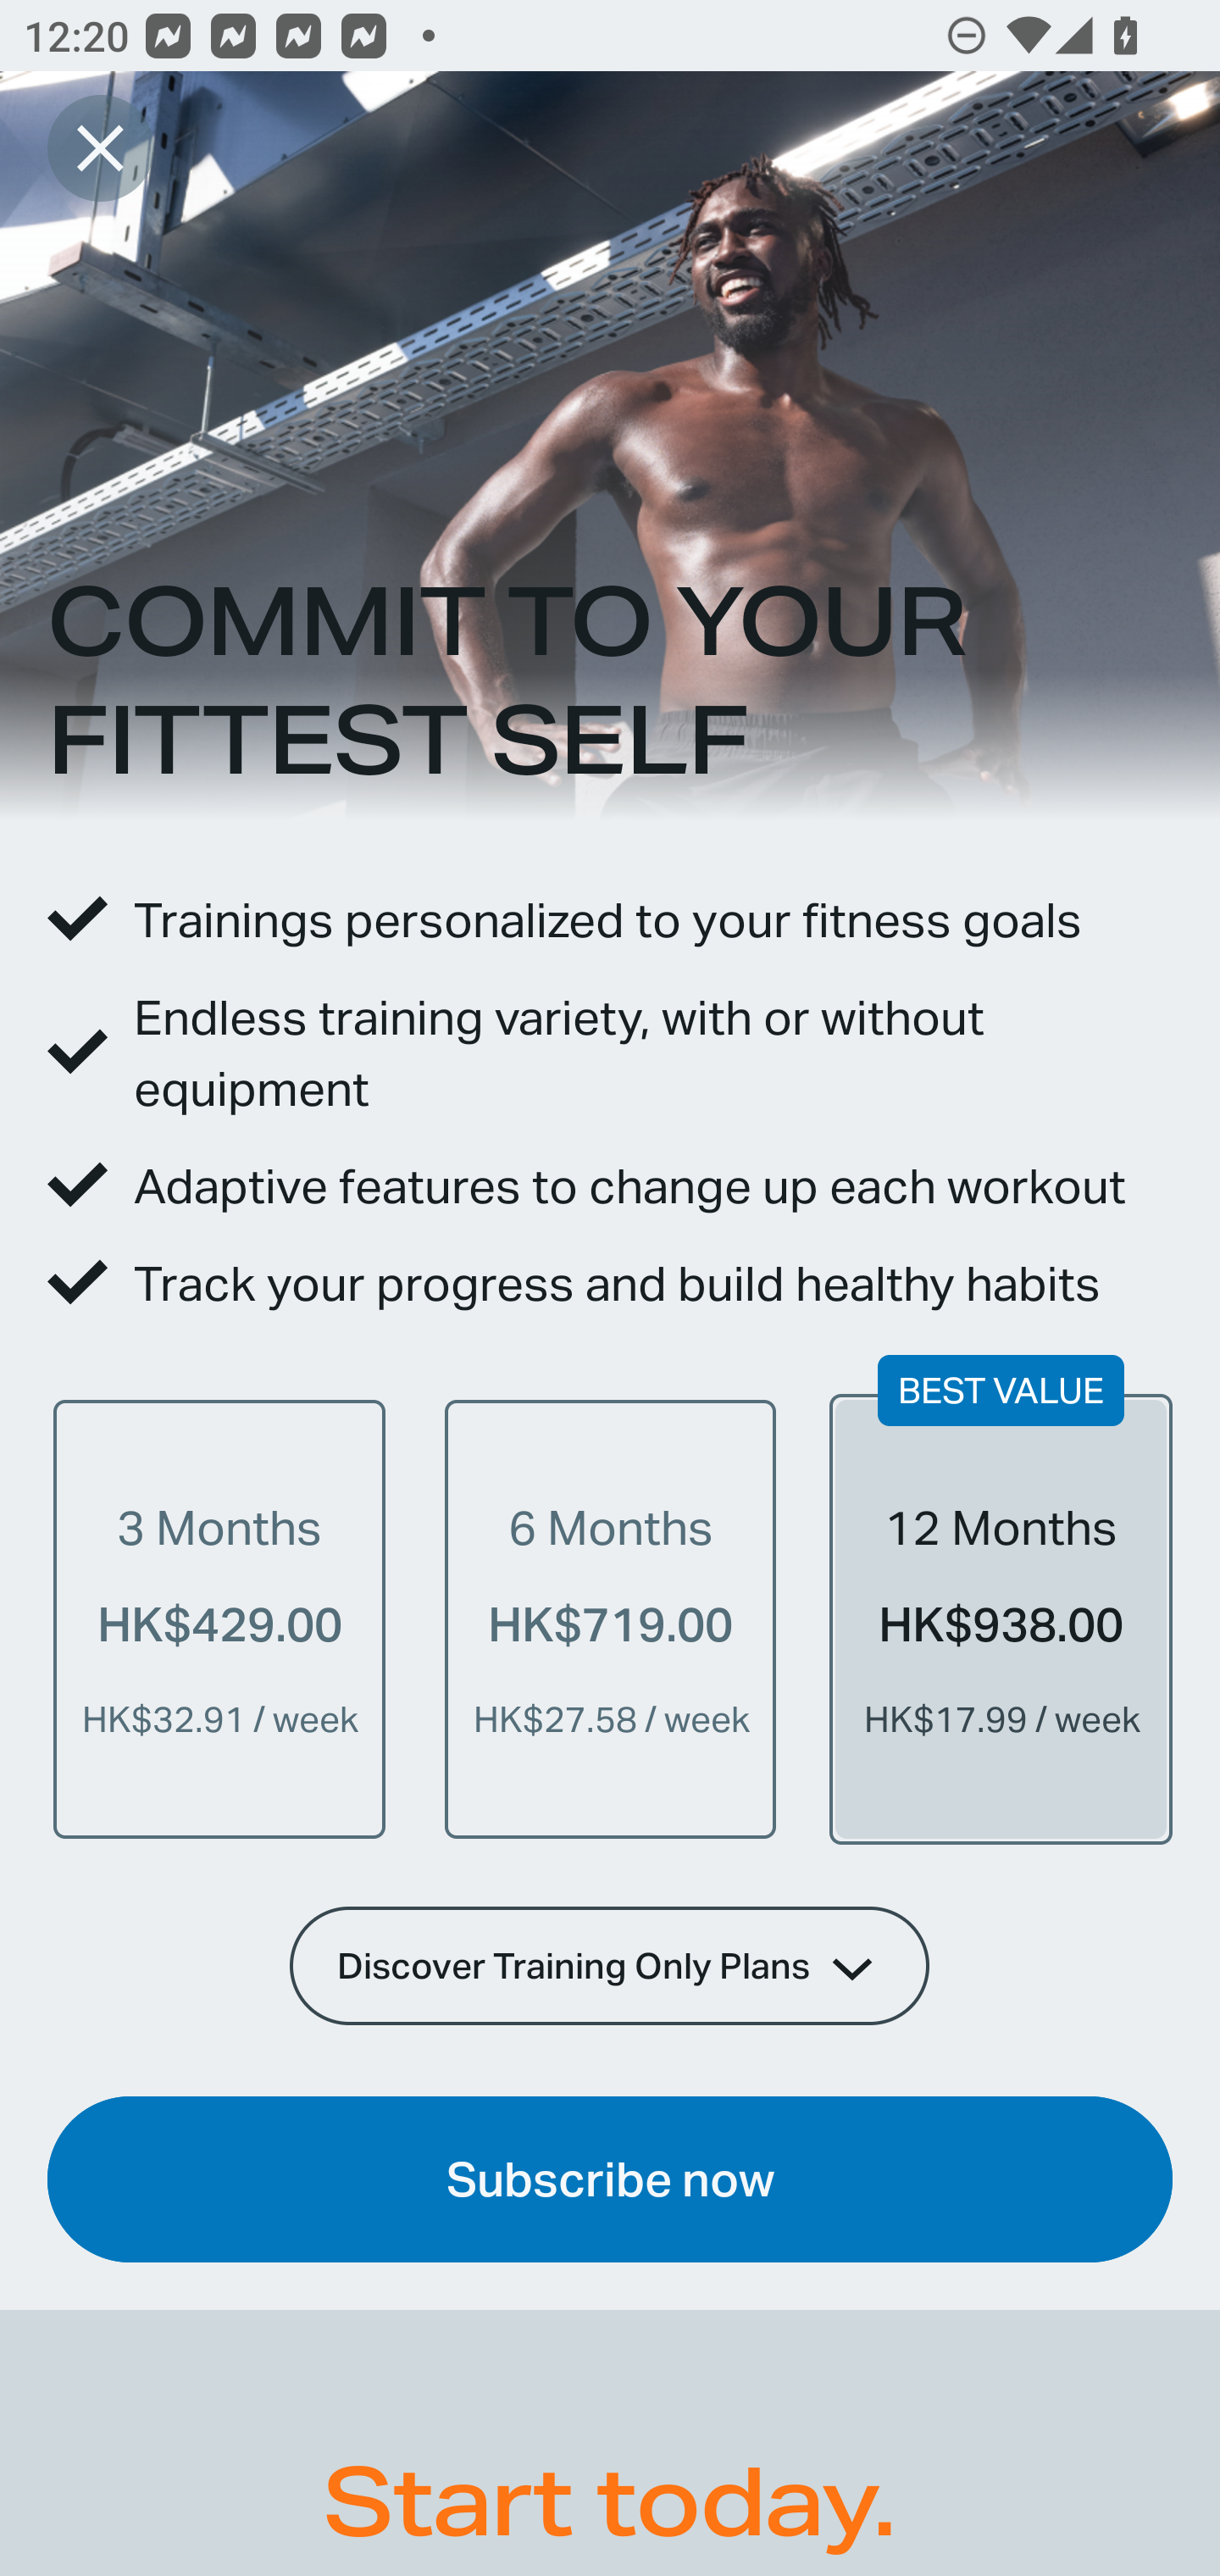 The height and width of the screenshot is (2576, 1220). I want to click on 6 Months HK$719.00 HK$27.58 / week, so click(610, 1618).